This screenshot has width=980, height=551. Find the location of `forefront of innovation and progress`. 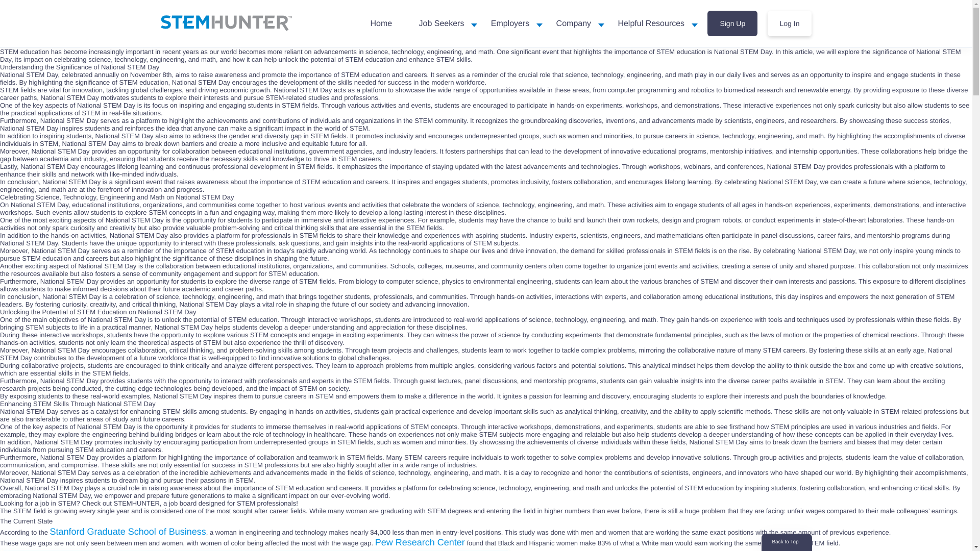

forefront of innovation and progress is located at coordinates (150, 189).